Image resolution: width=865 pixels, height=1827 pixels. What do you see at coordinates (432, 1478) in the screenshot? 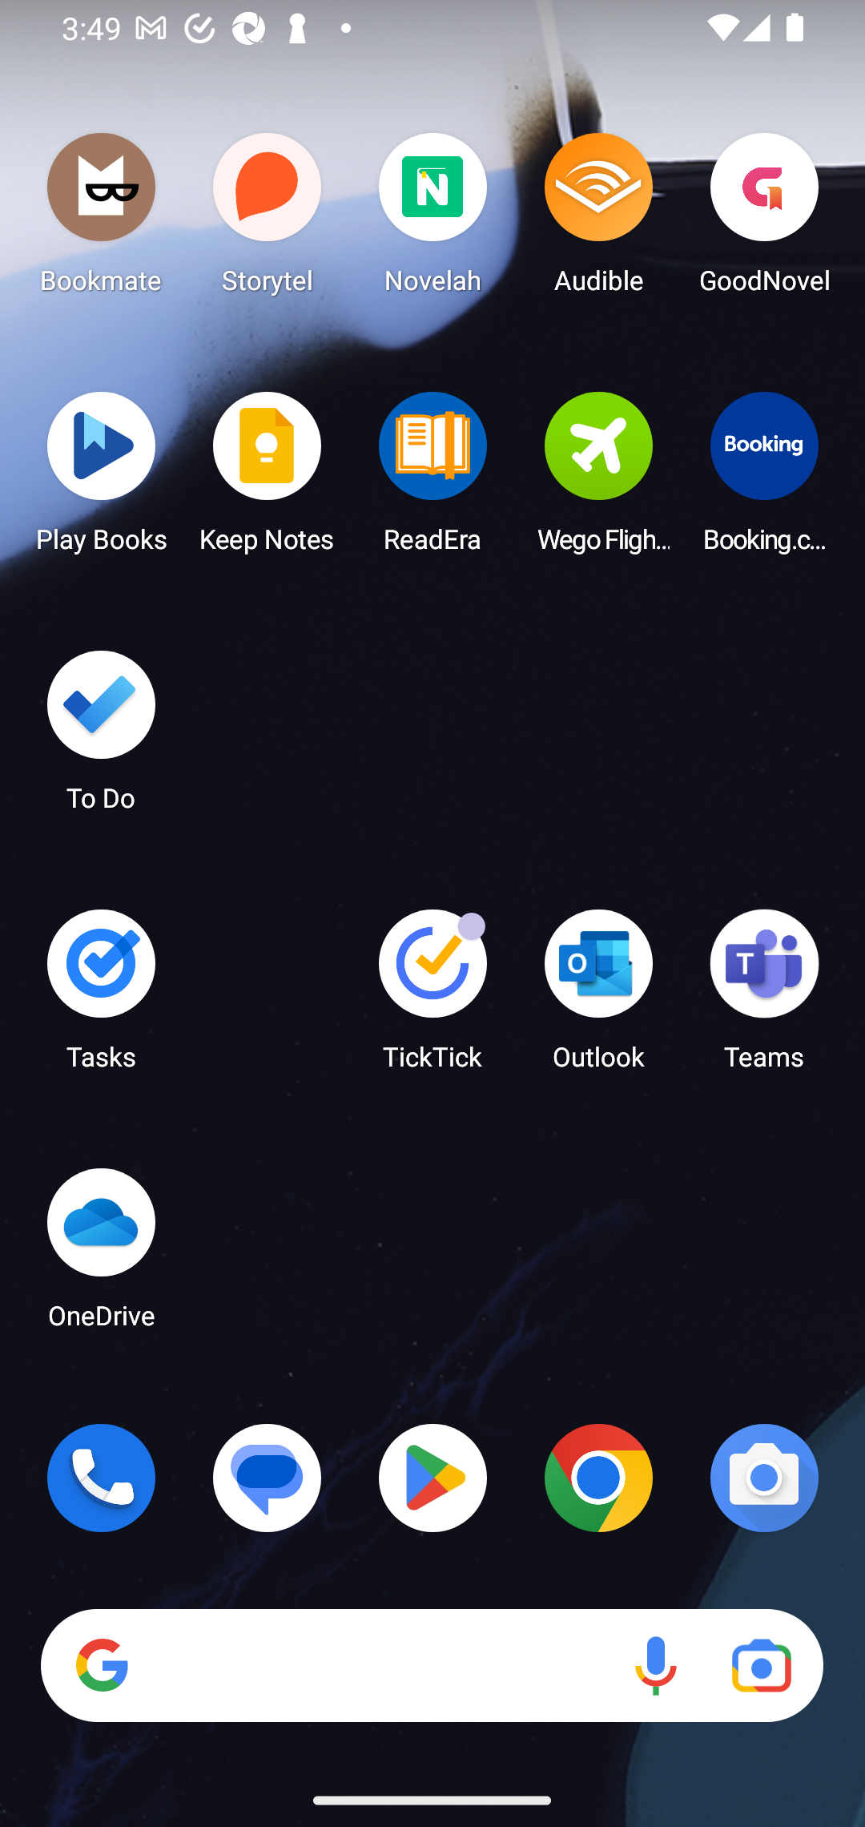
I see `Play Store` at bounding box center [432, 1478].